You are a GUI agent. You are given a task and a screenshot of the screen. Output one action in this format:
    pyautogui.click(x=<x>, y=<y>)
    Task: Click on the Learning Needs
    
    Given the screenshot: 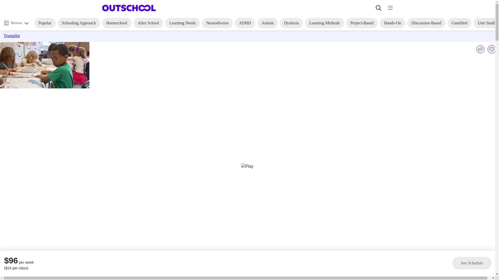 What is the action you would take?
    pyautogui.click(x=182, y=23)
    